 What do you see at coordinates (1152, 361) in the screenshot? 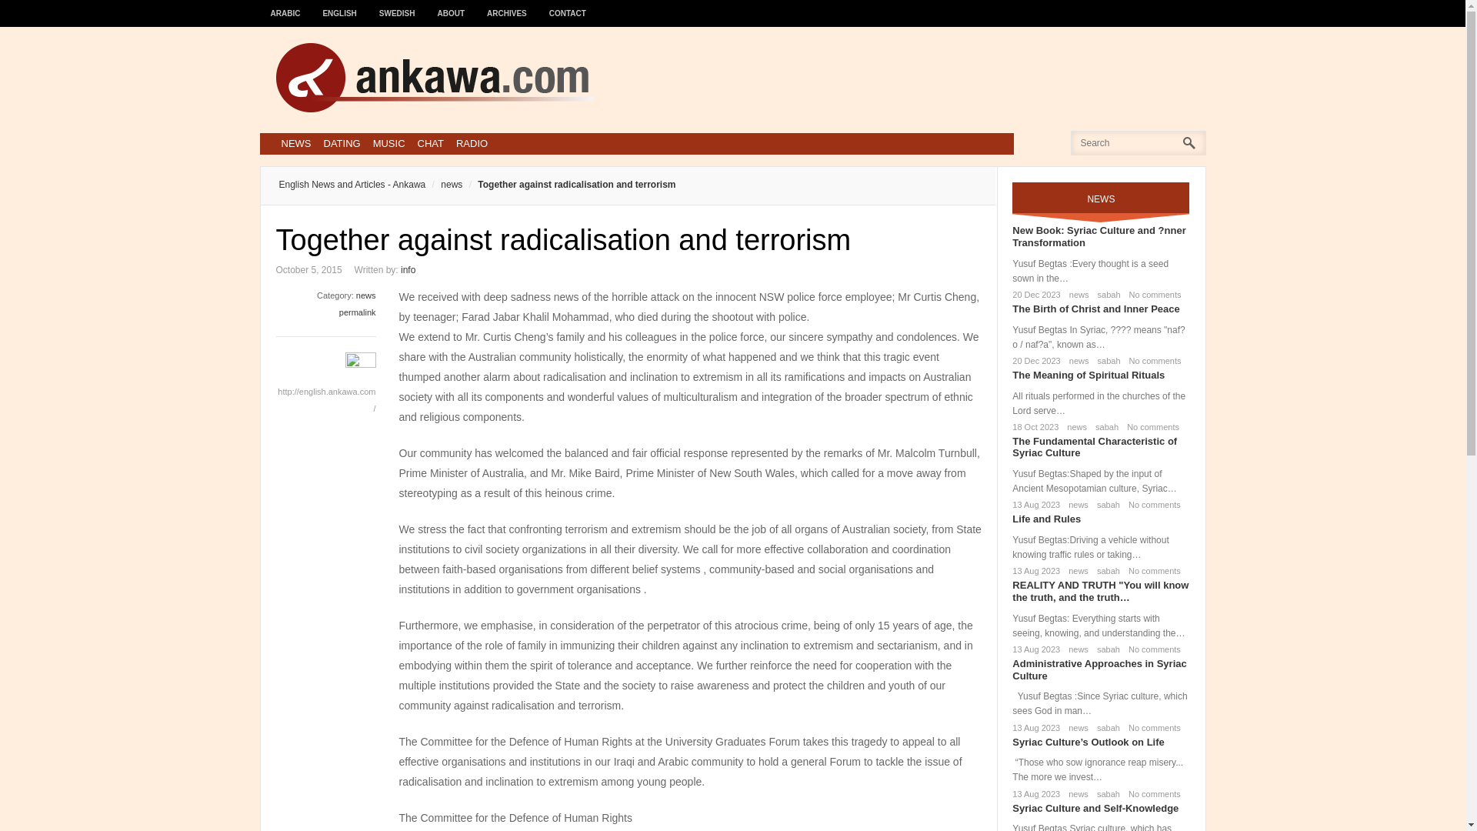
I see `No comments` at bounding box center [1152, 361].